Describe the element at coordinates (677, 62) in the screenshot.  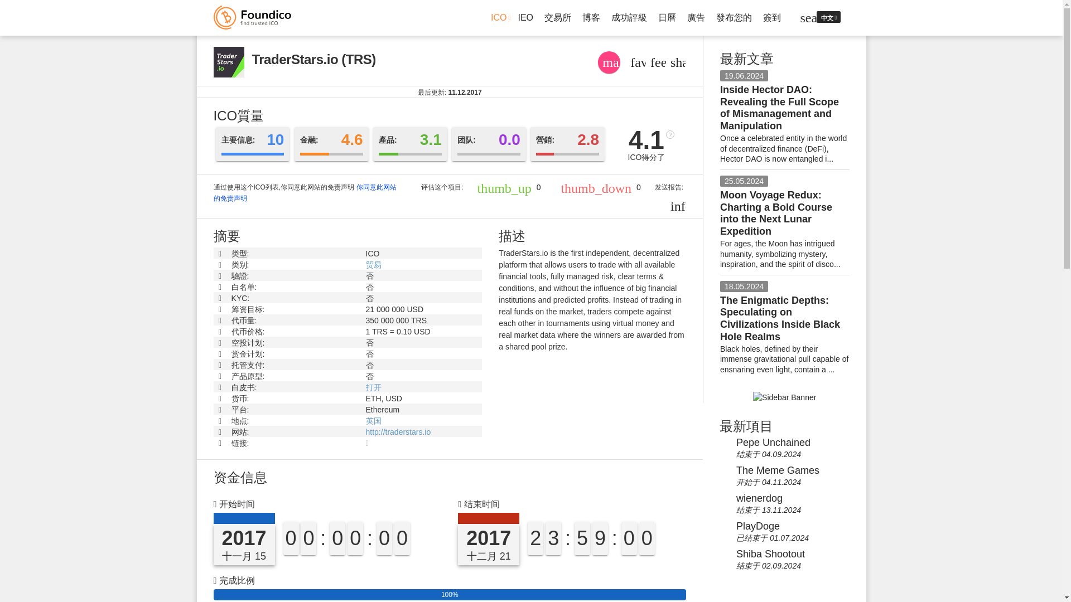
I see `share` at that location.